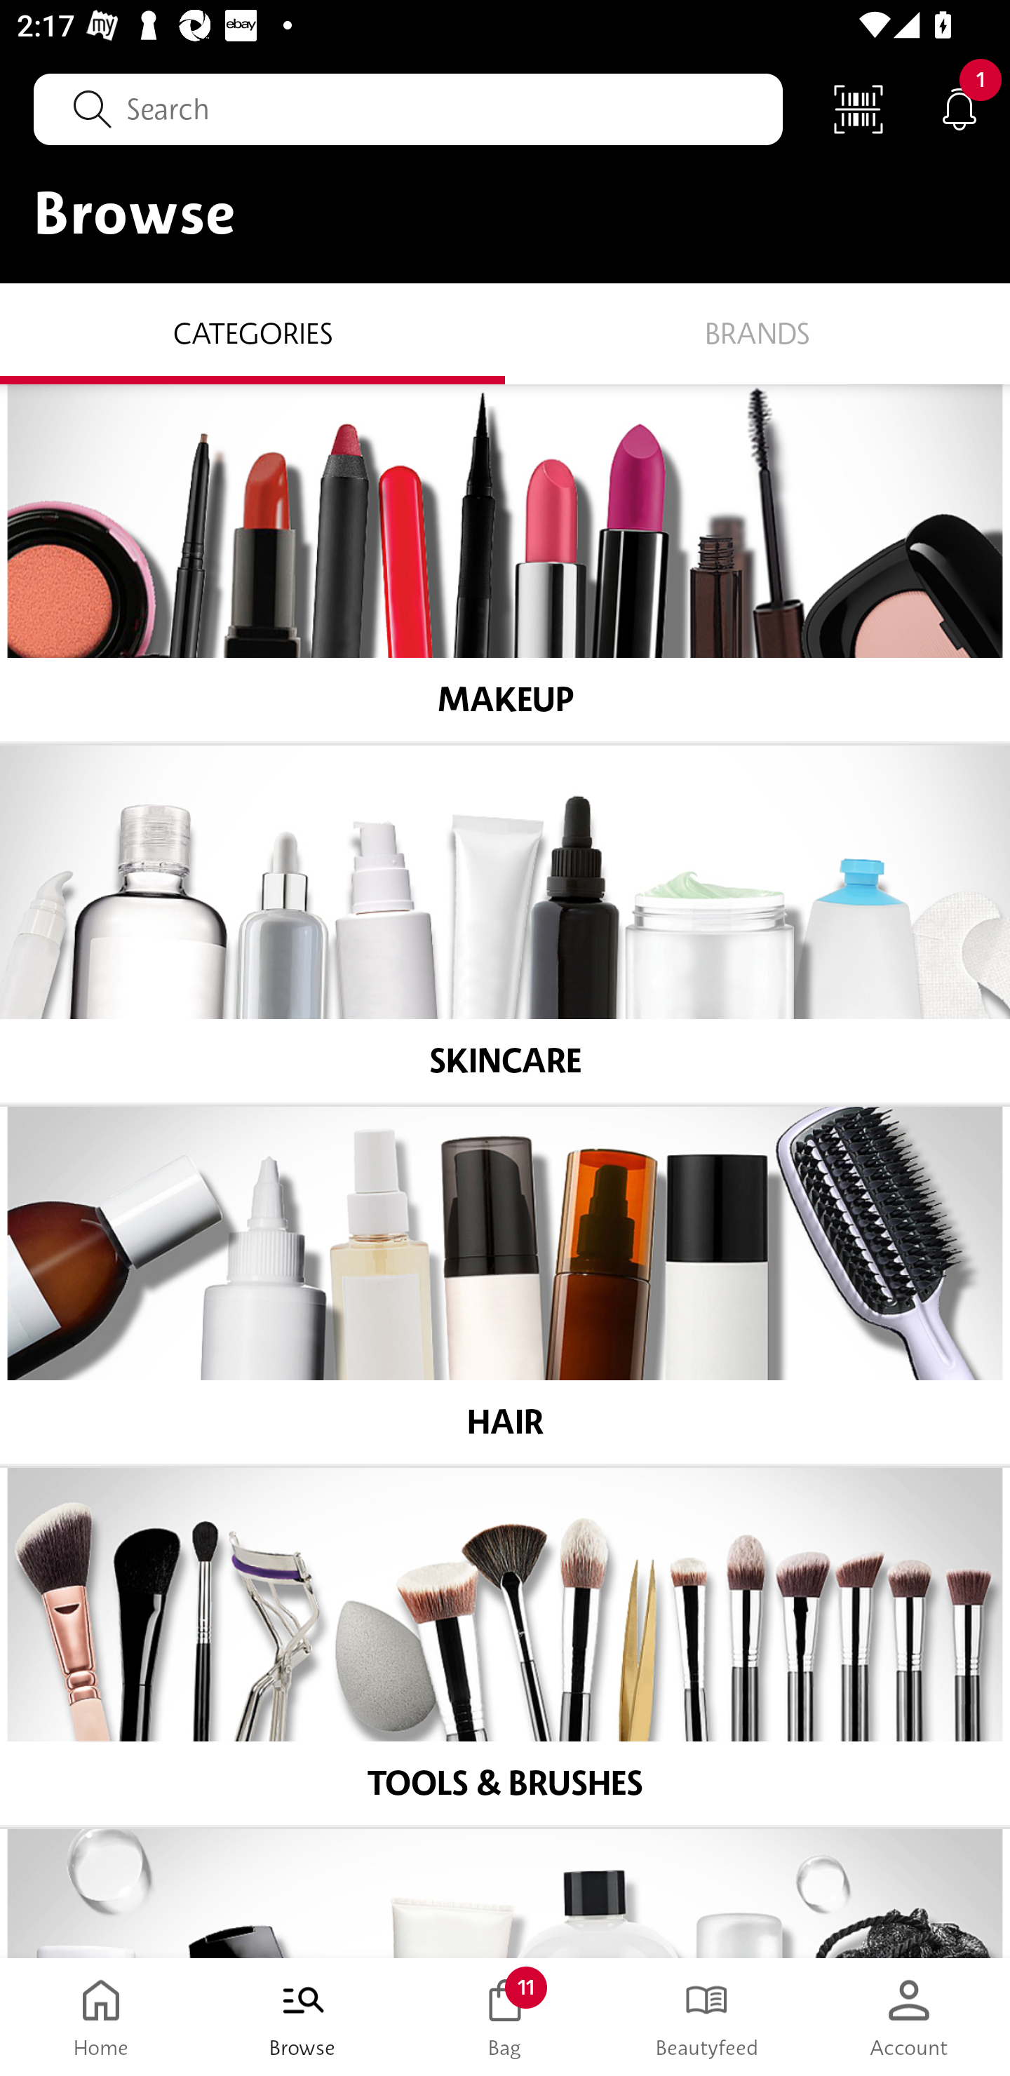 This screenshot has height=2076, width=1010. I want to click on Notifications, so click(959, 108).